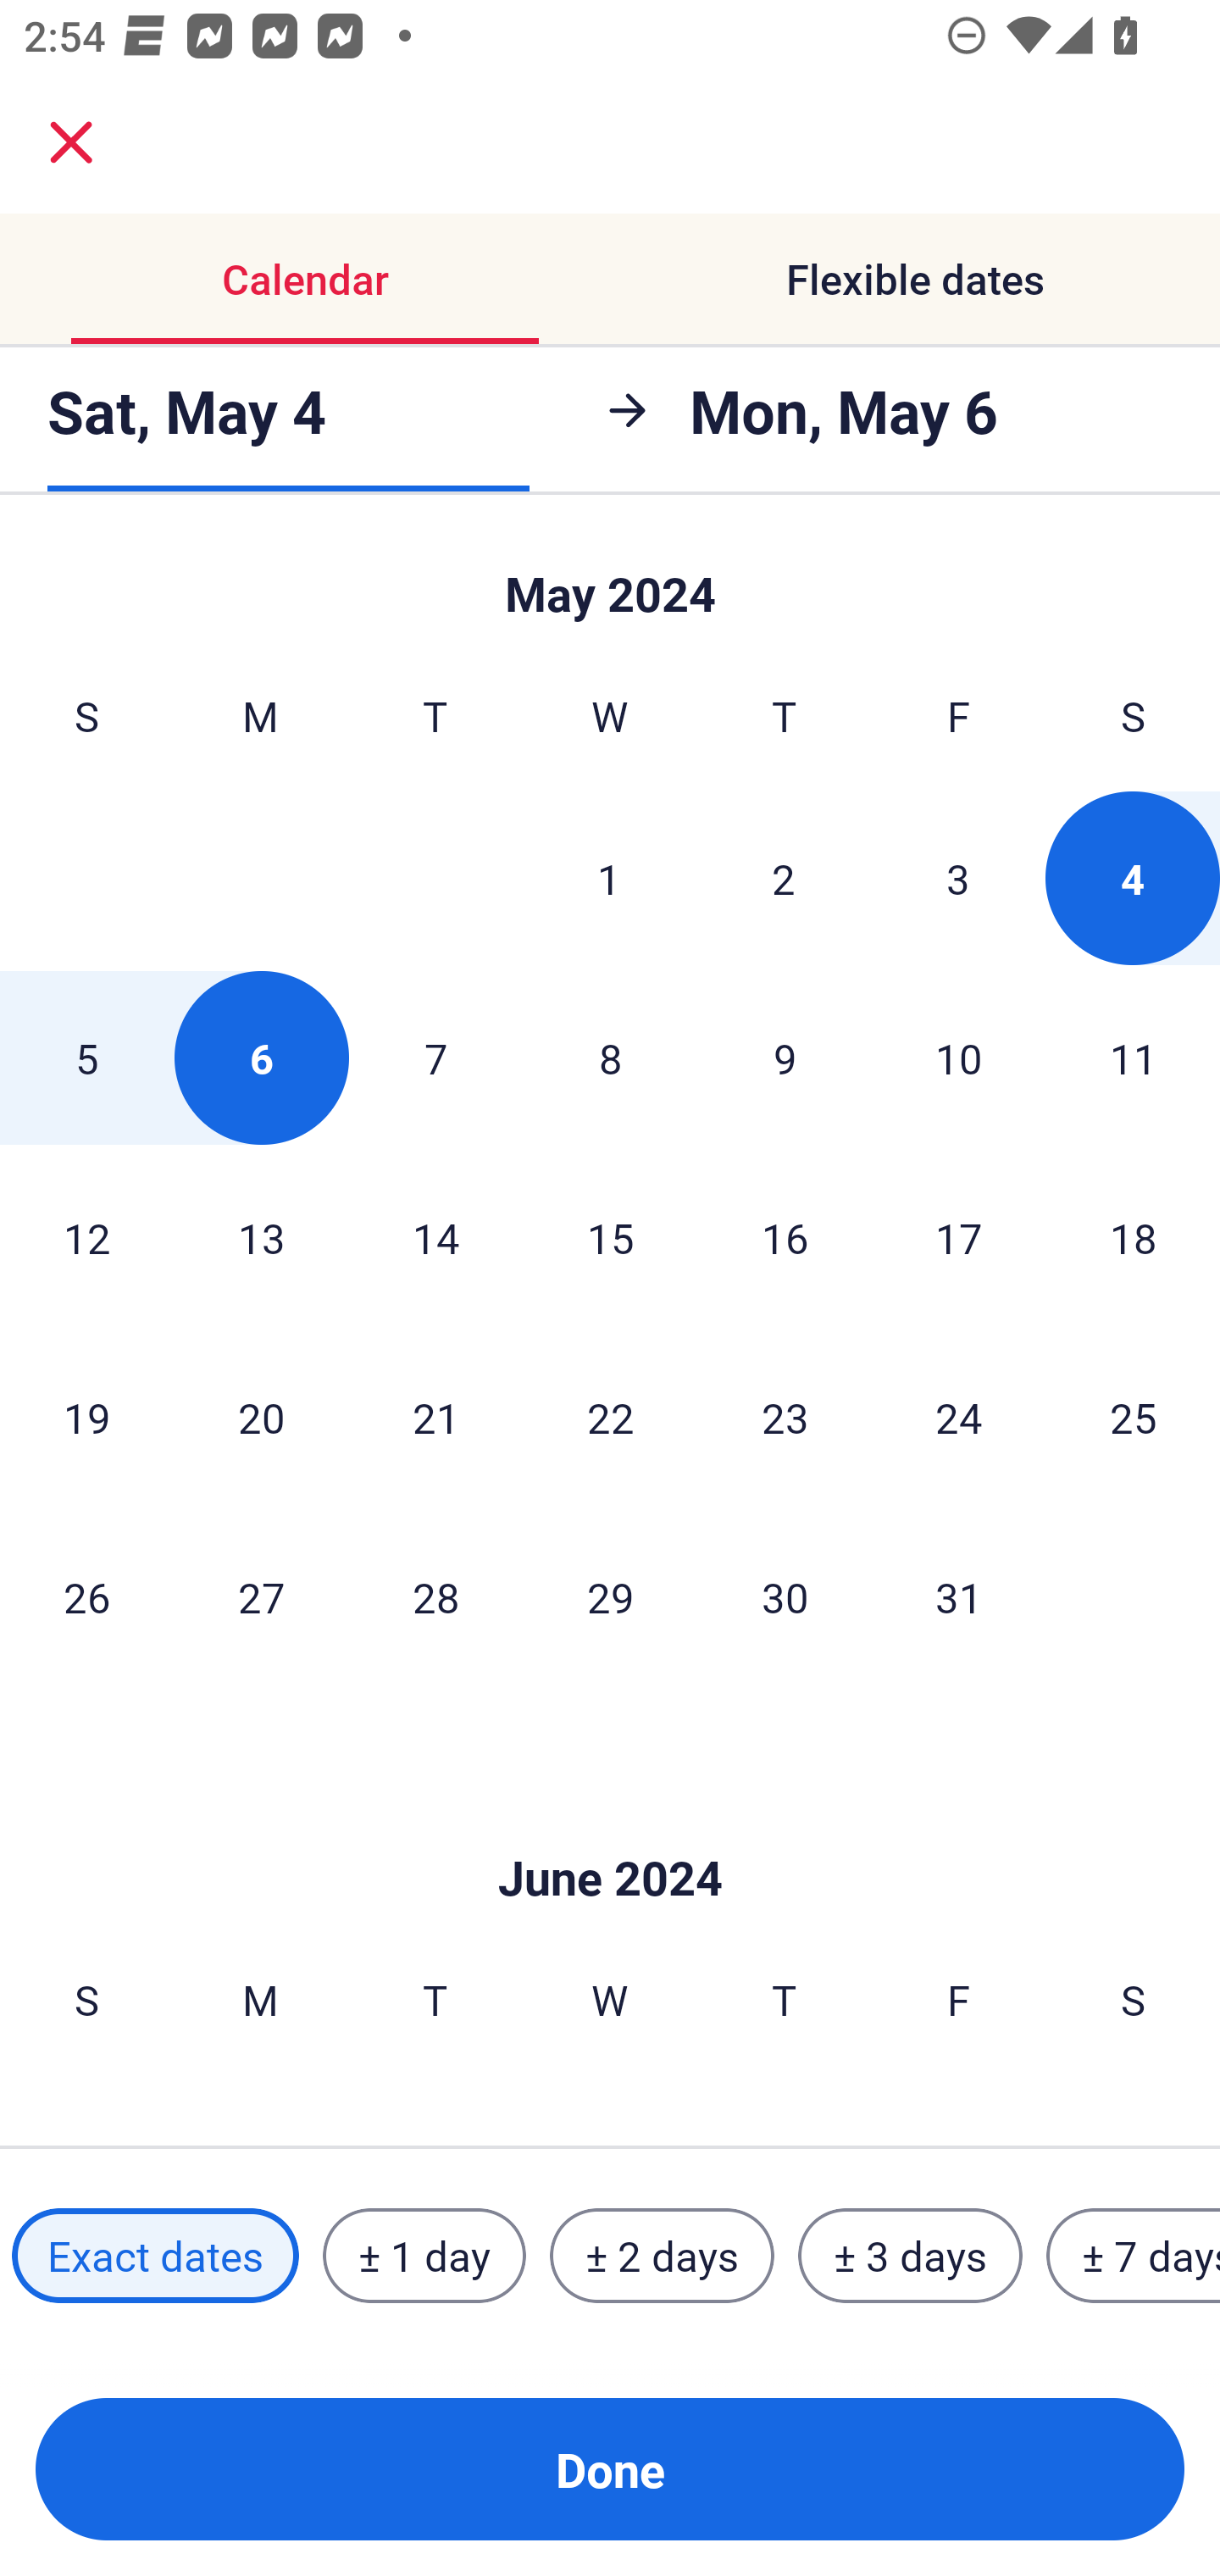  Describe the element at coordinates (910, 2255) in the screenshot. I see `± 3 days` at that location.